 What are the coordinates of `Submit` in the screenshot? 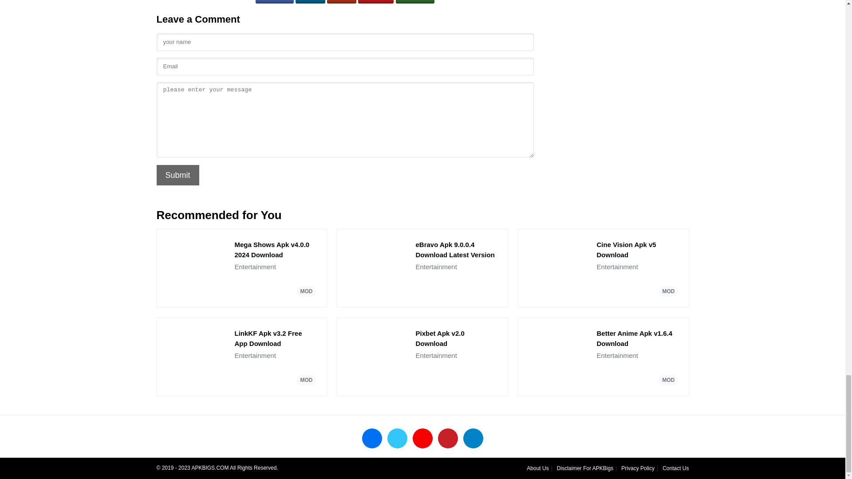 It's located at (177, 175).